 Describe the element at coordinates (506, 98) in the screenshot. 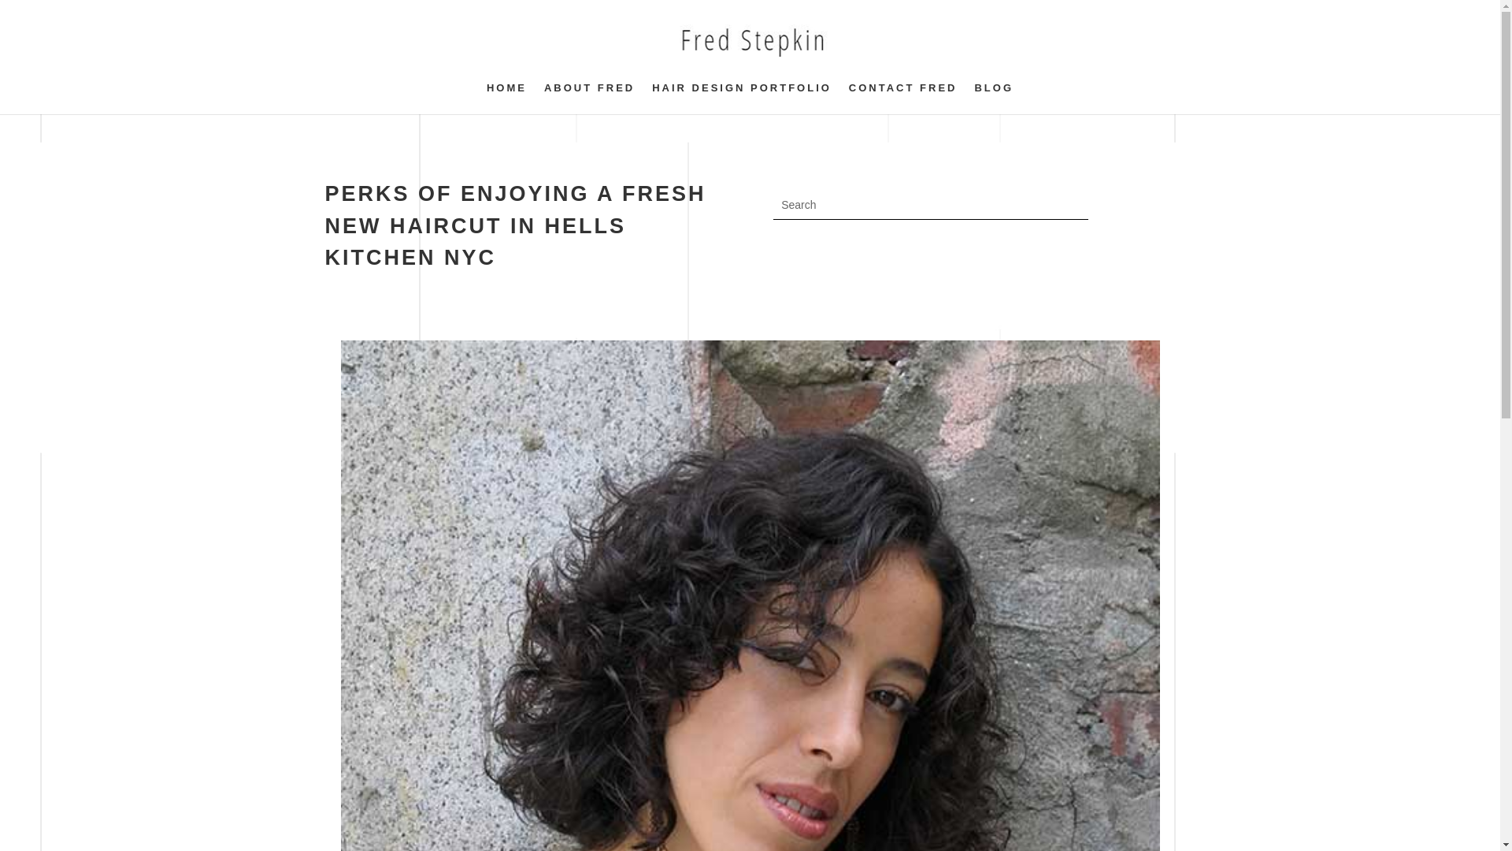

I see `HOME` at that location.